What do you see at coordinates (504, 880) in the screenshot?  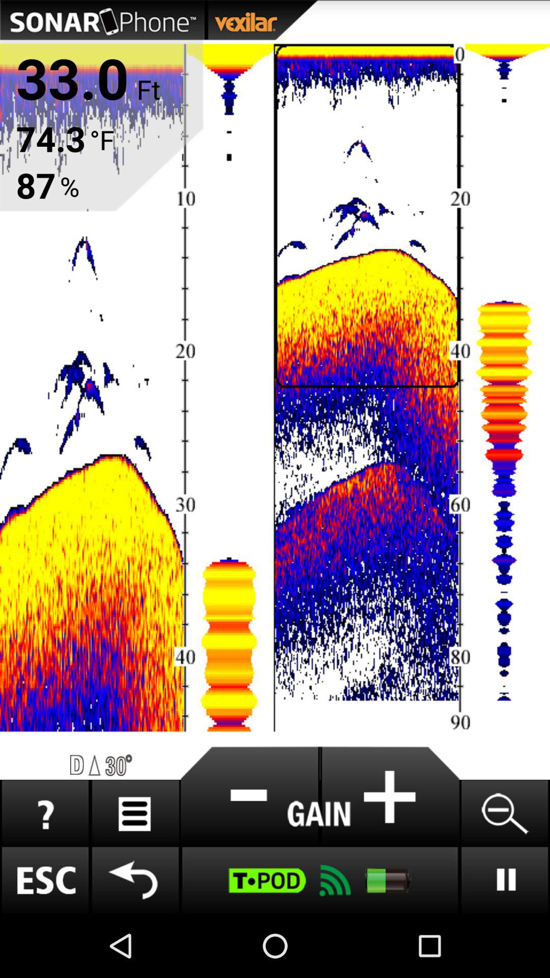 I see `go to play option` at bounding box center [504, 880].